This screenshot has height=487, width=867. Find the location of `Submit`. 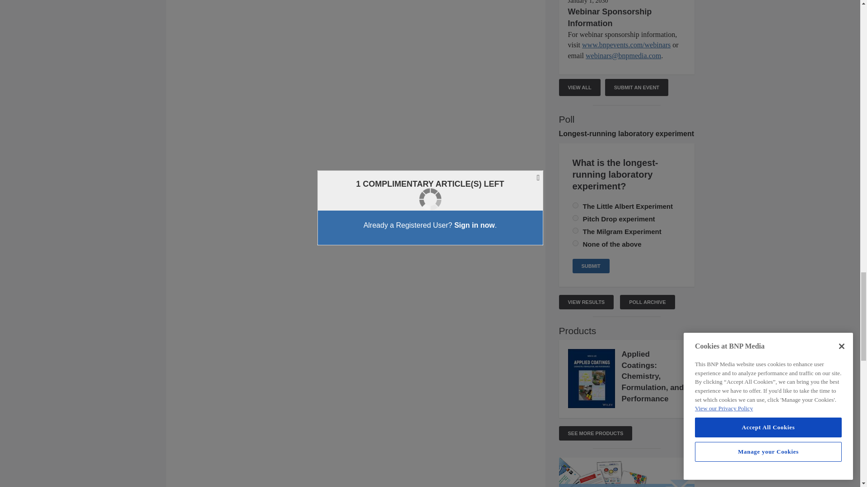

Submit is located at coordinates (591, 266).